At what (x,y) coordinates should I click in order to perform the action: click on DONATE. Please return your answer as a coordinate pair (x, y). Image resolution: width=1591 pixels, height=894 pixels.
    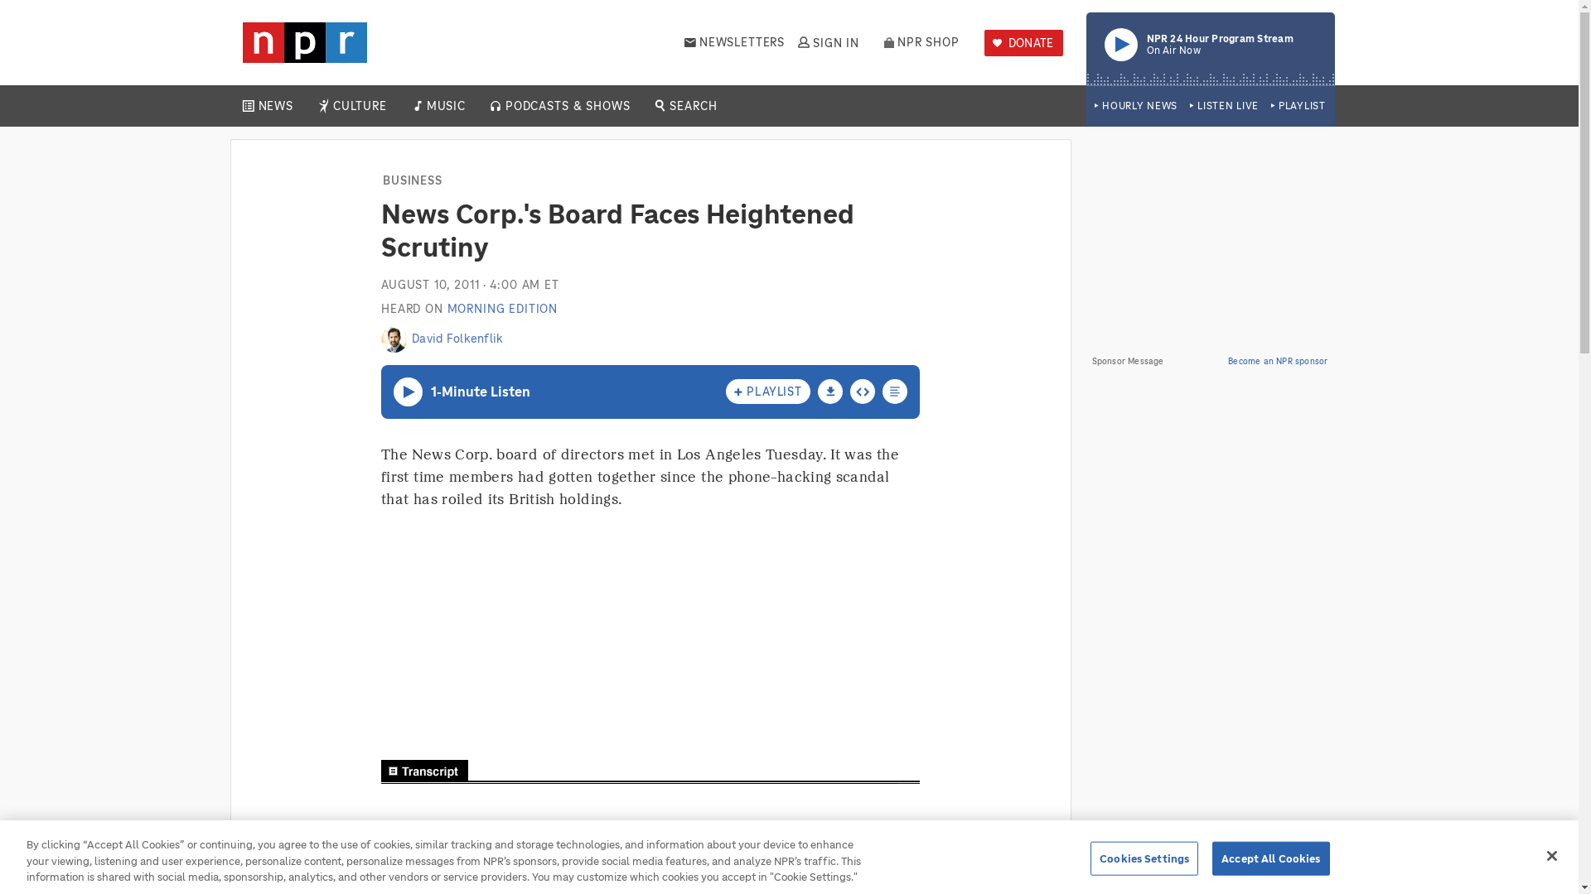
    Looking at the image, I should click on (1023, 43).